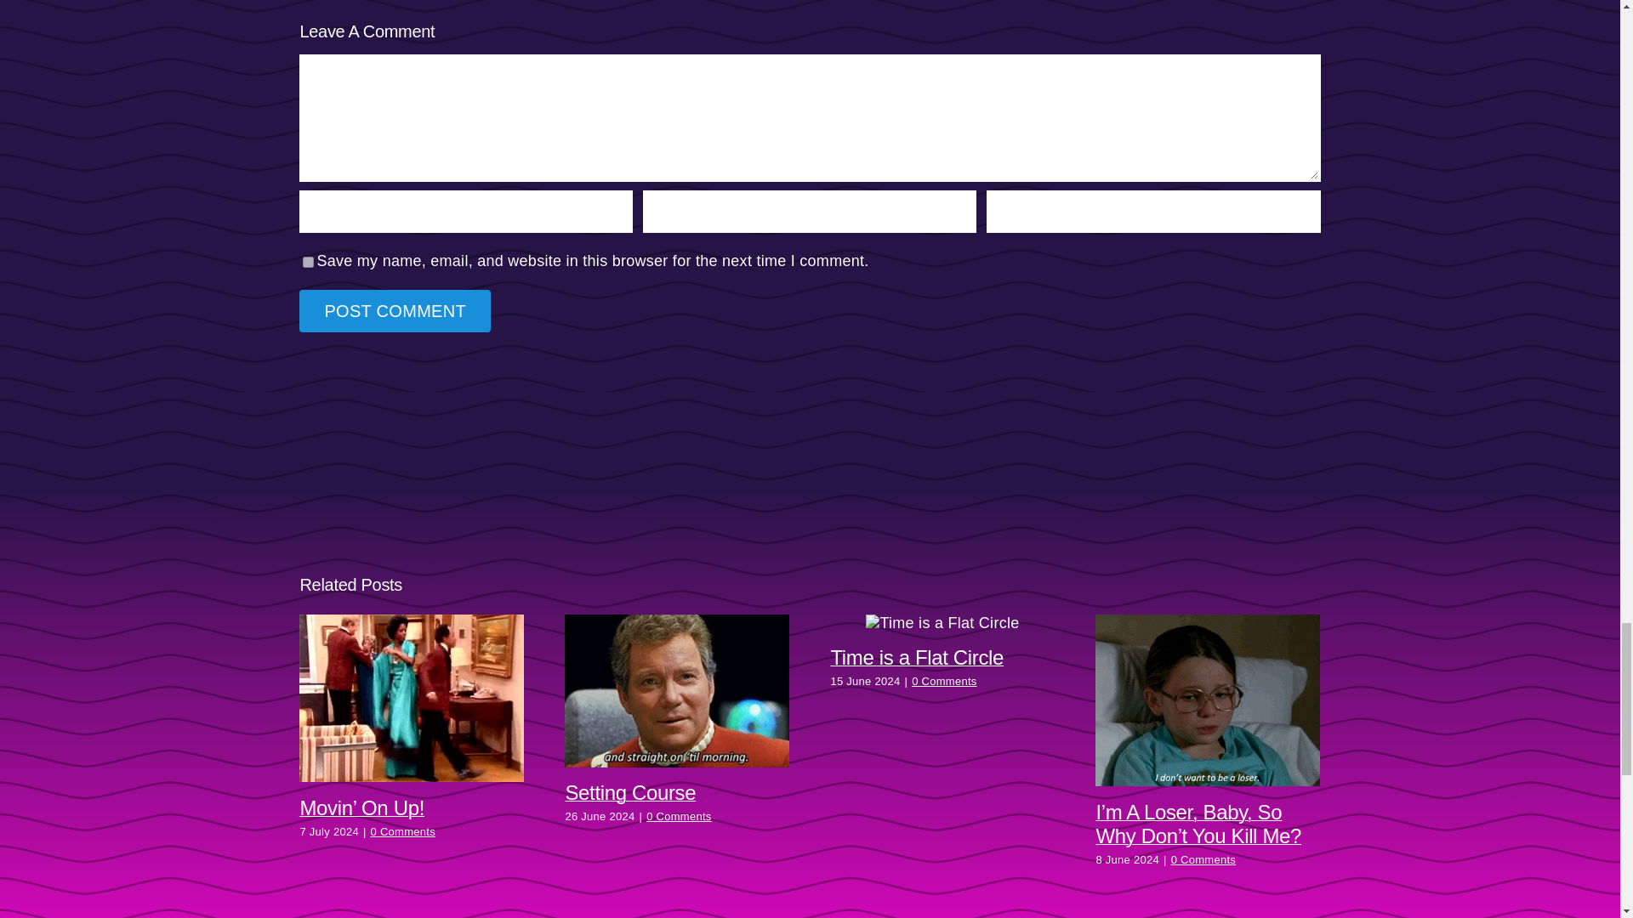  Describe the element at coordinates (403, 831) in the screenshot. I see `0 Comments` at that location.